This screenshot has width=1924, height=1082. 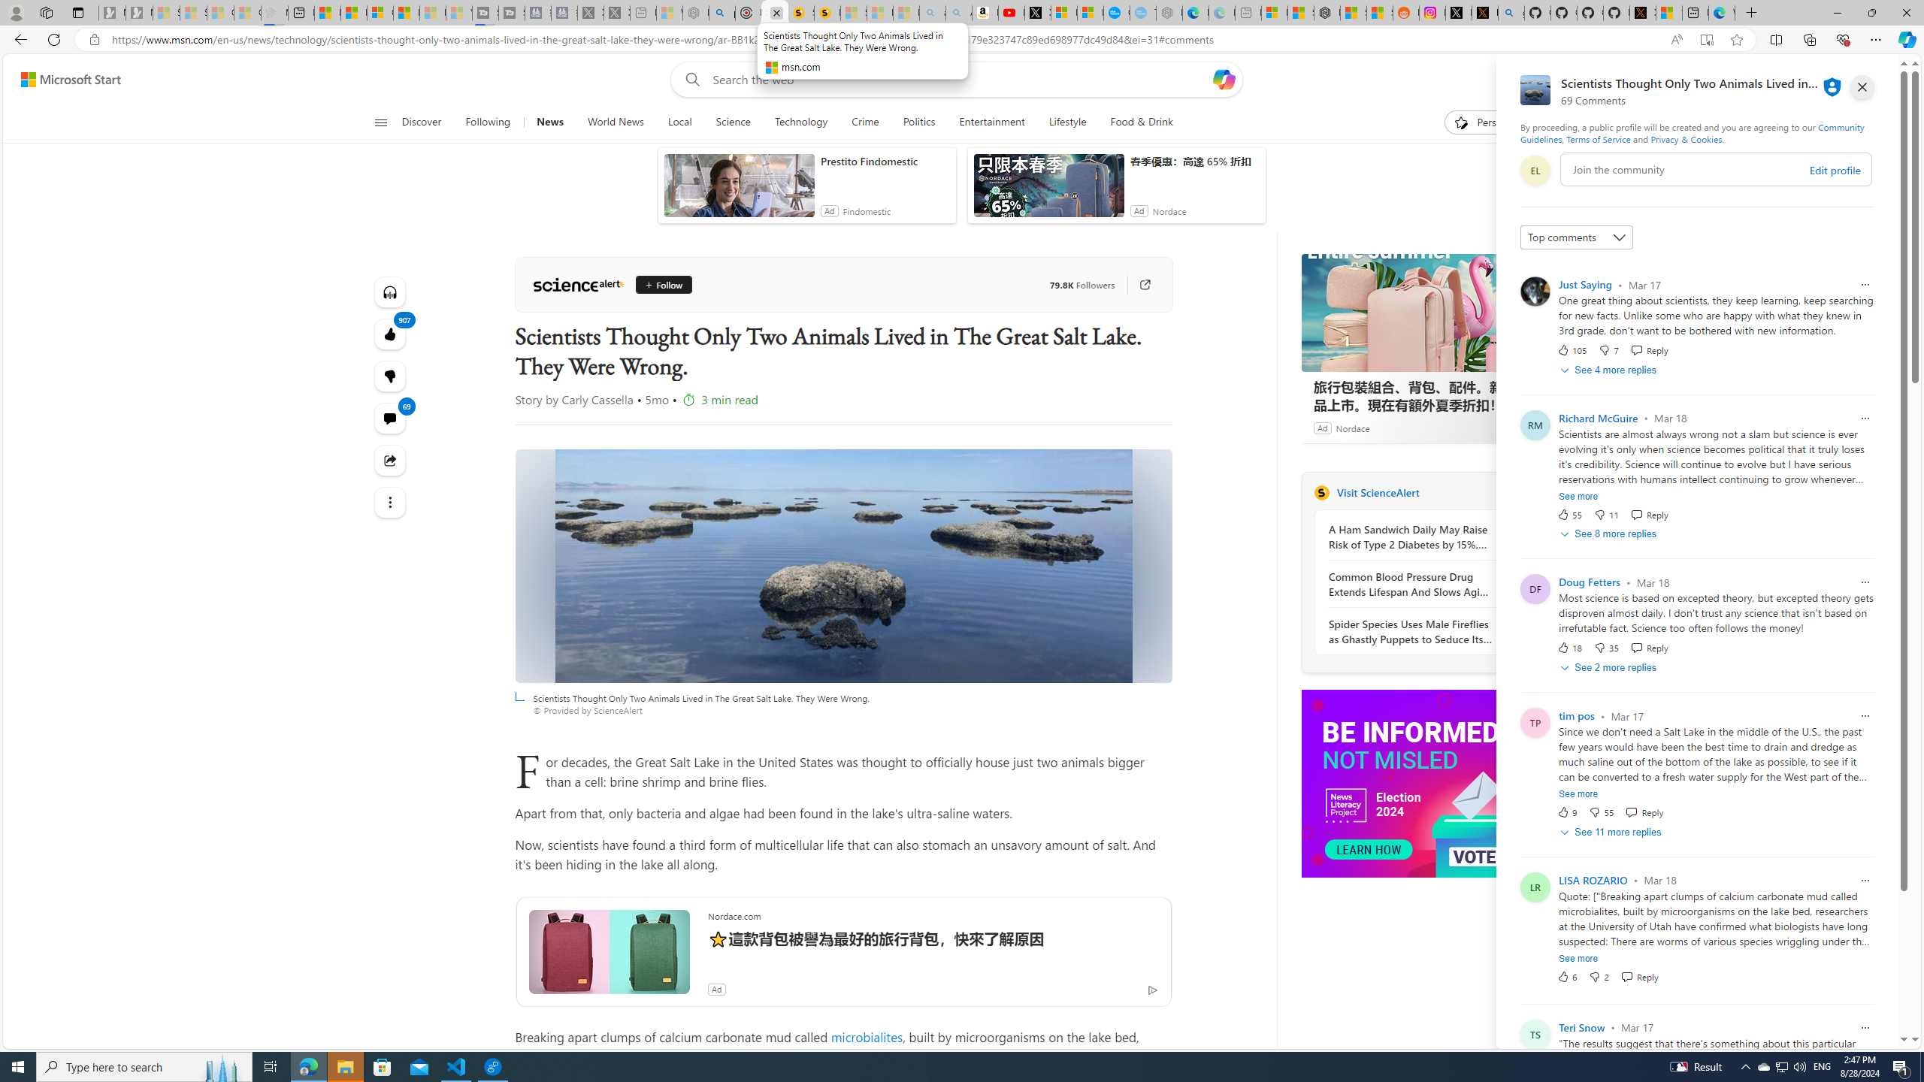 What do you see at coordinates (1275, 13) in the screenshot?
I see `Microsoft account | Microsoft Account Privacy Settings` at bounding box center [1275, 13].